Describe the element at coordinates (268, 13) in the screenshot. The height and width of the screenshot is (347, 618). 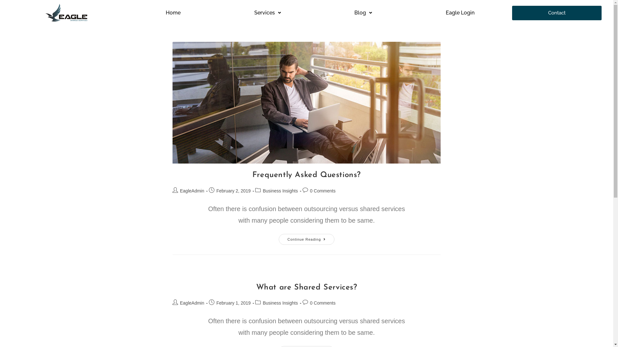
I see `Services` at that location.